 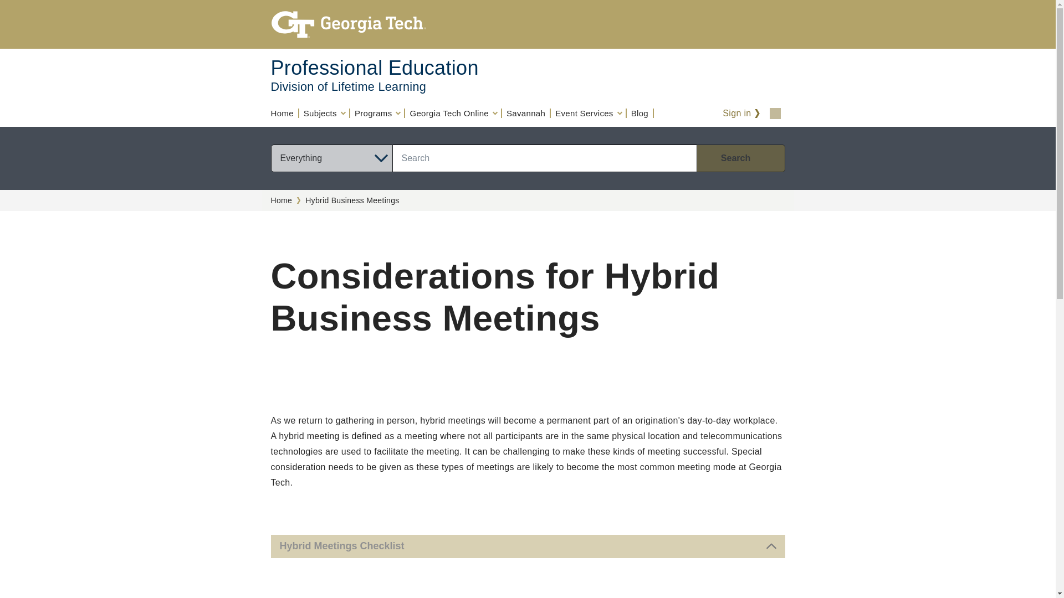 I want to click on Georgia Tech Online, so click(x=453, y=113).